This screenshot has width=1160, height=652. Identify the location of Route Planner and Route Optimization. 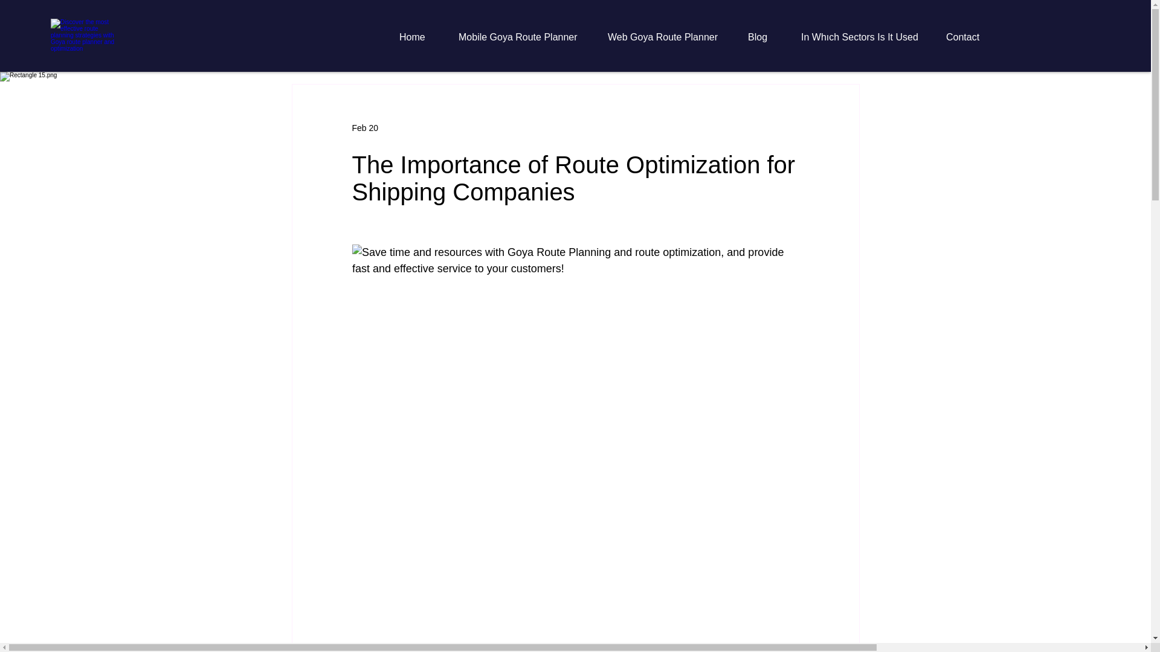
(83, 37).